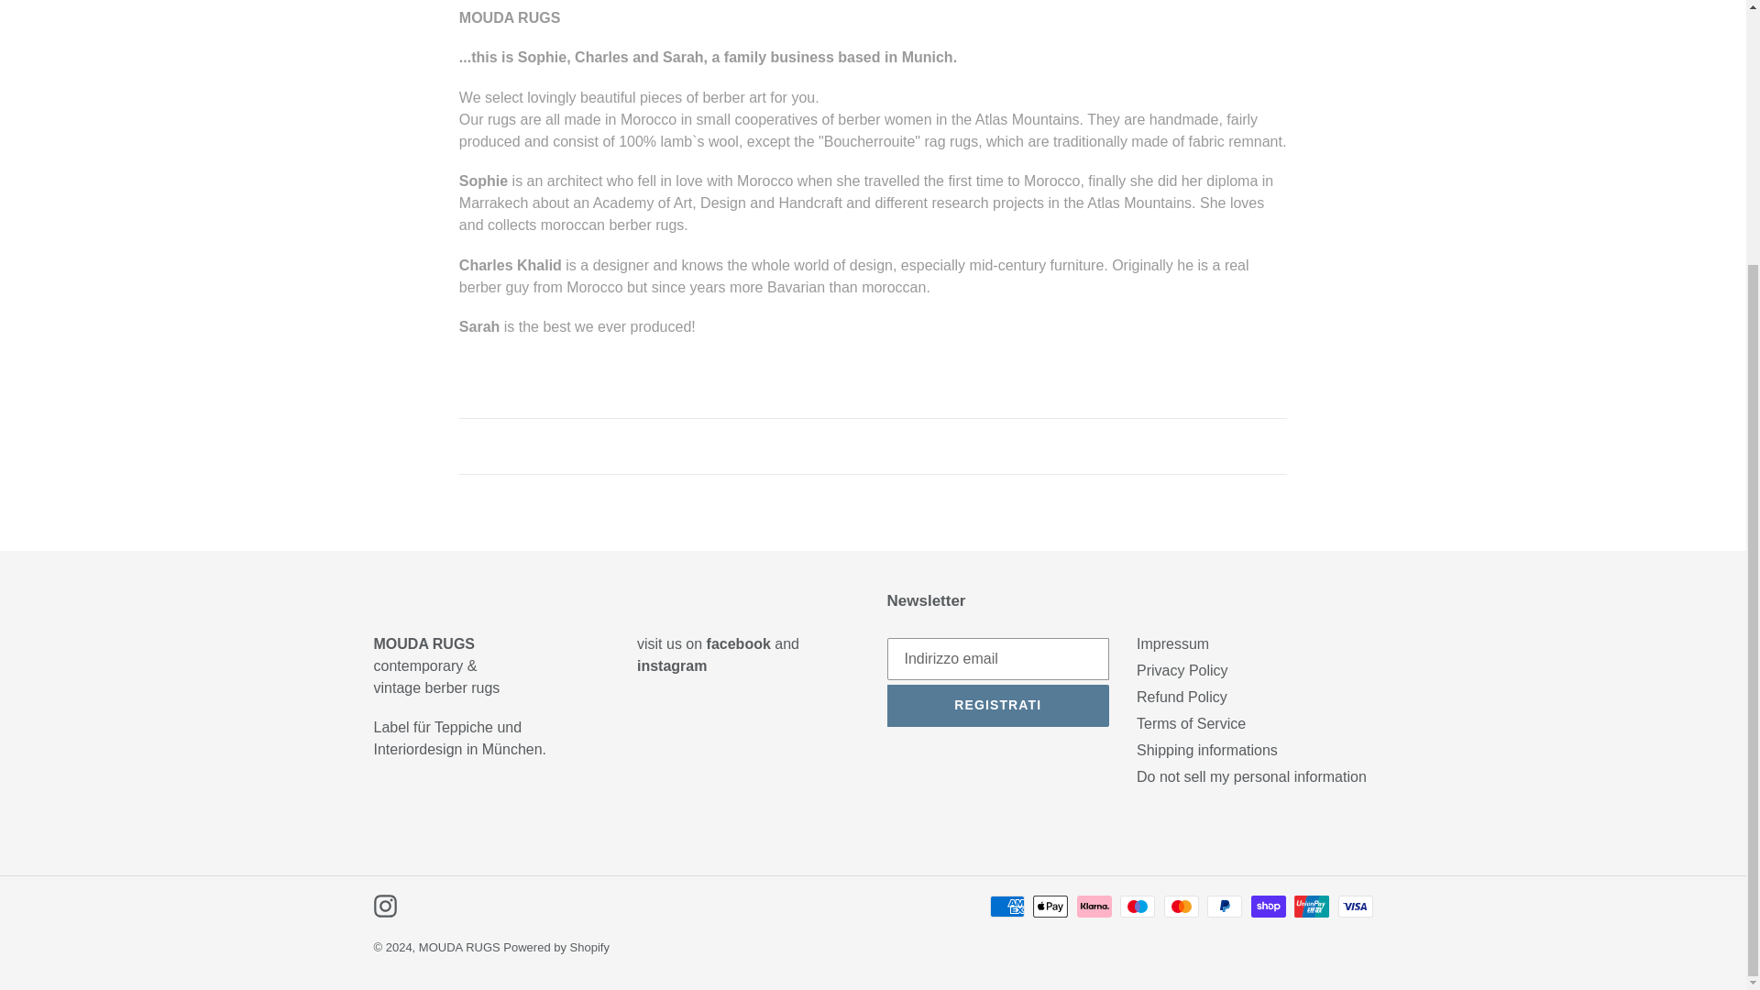 The width and height of the screenshot is (1760, 990). Describe the element at coordinates (1173, 643) in the screenshot. I see `Impressum` at that location.